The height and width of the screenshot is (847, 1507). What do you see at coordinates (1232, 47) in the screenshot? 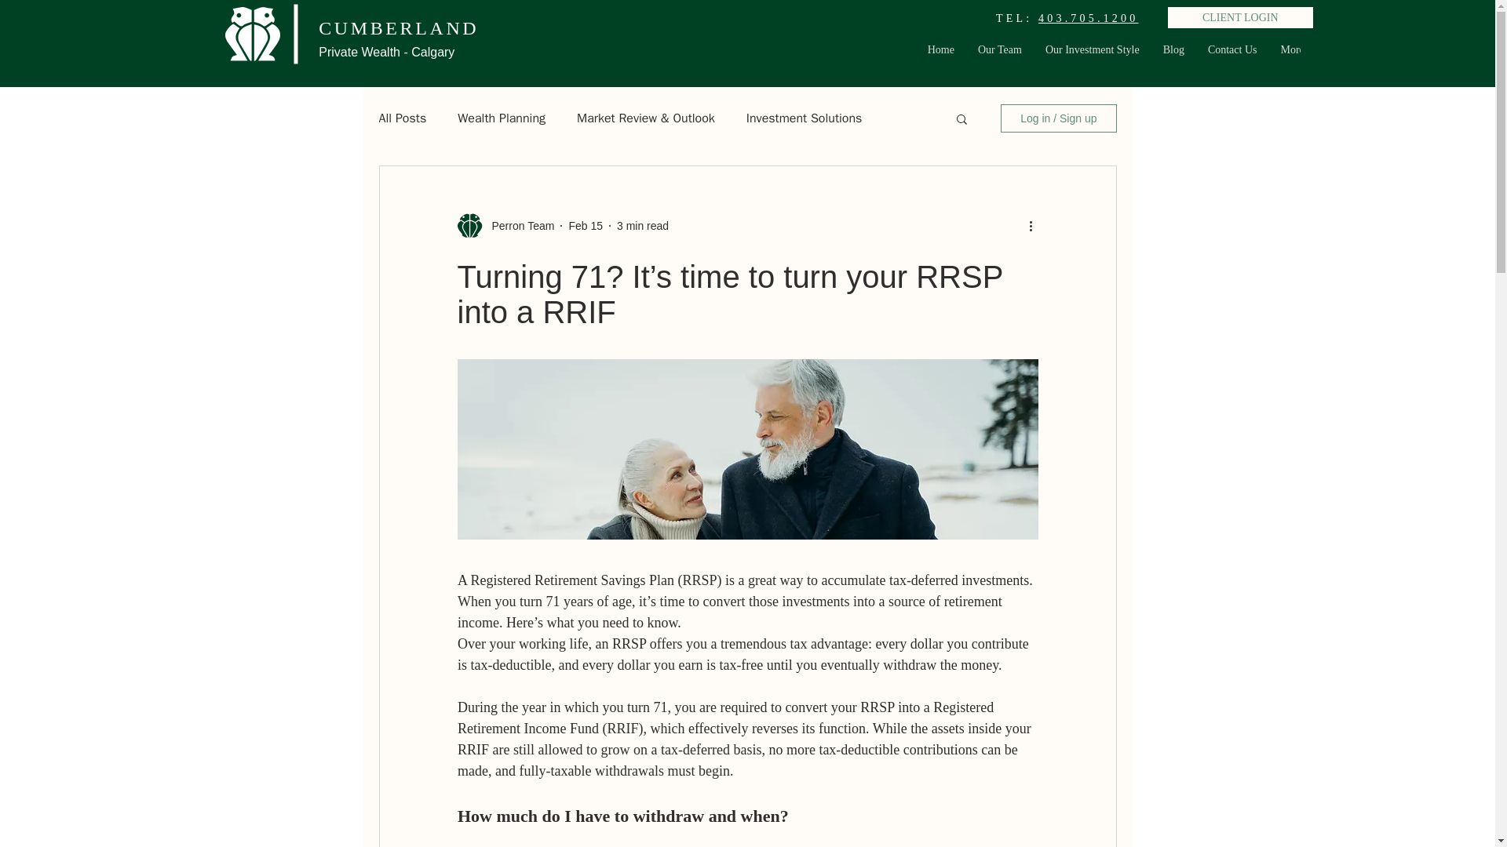
I see `Contact Us` at bounding box center [1232, 47].